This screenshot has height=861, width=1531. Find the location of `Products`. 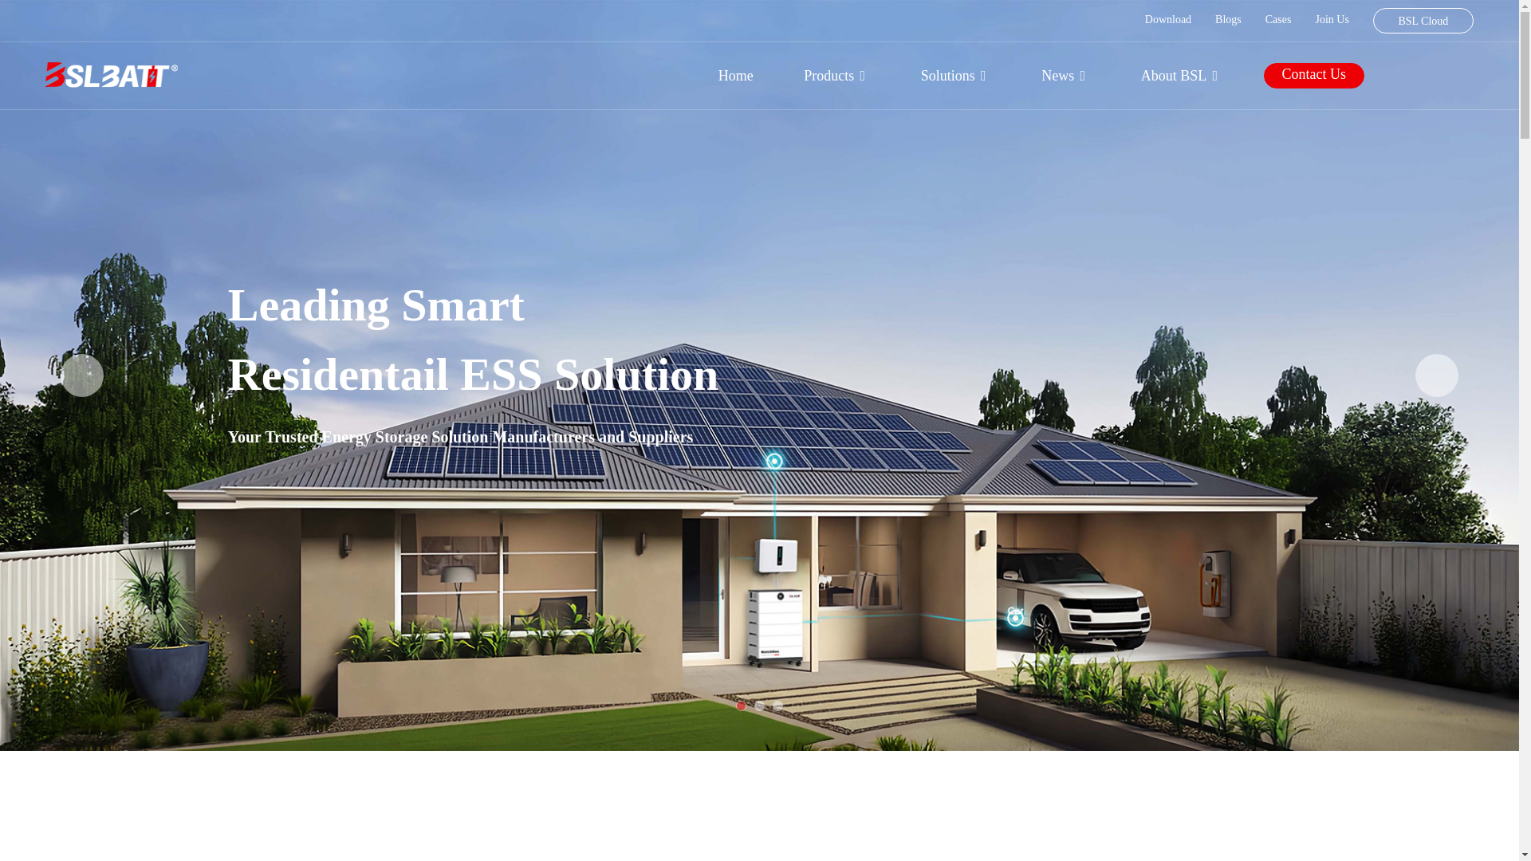

Products is located at coordinates (836, 75).